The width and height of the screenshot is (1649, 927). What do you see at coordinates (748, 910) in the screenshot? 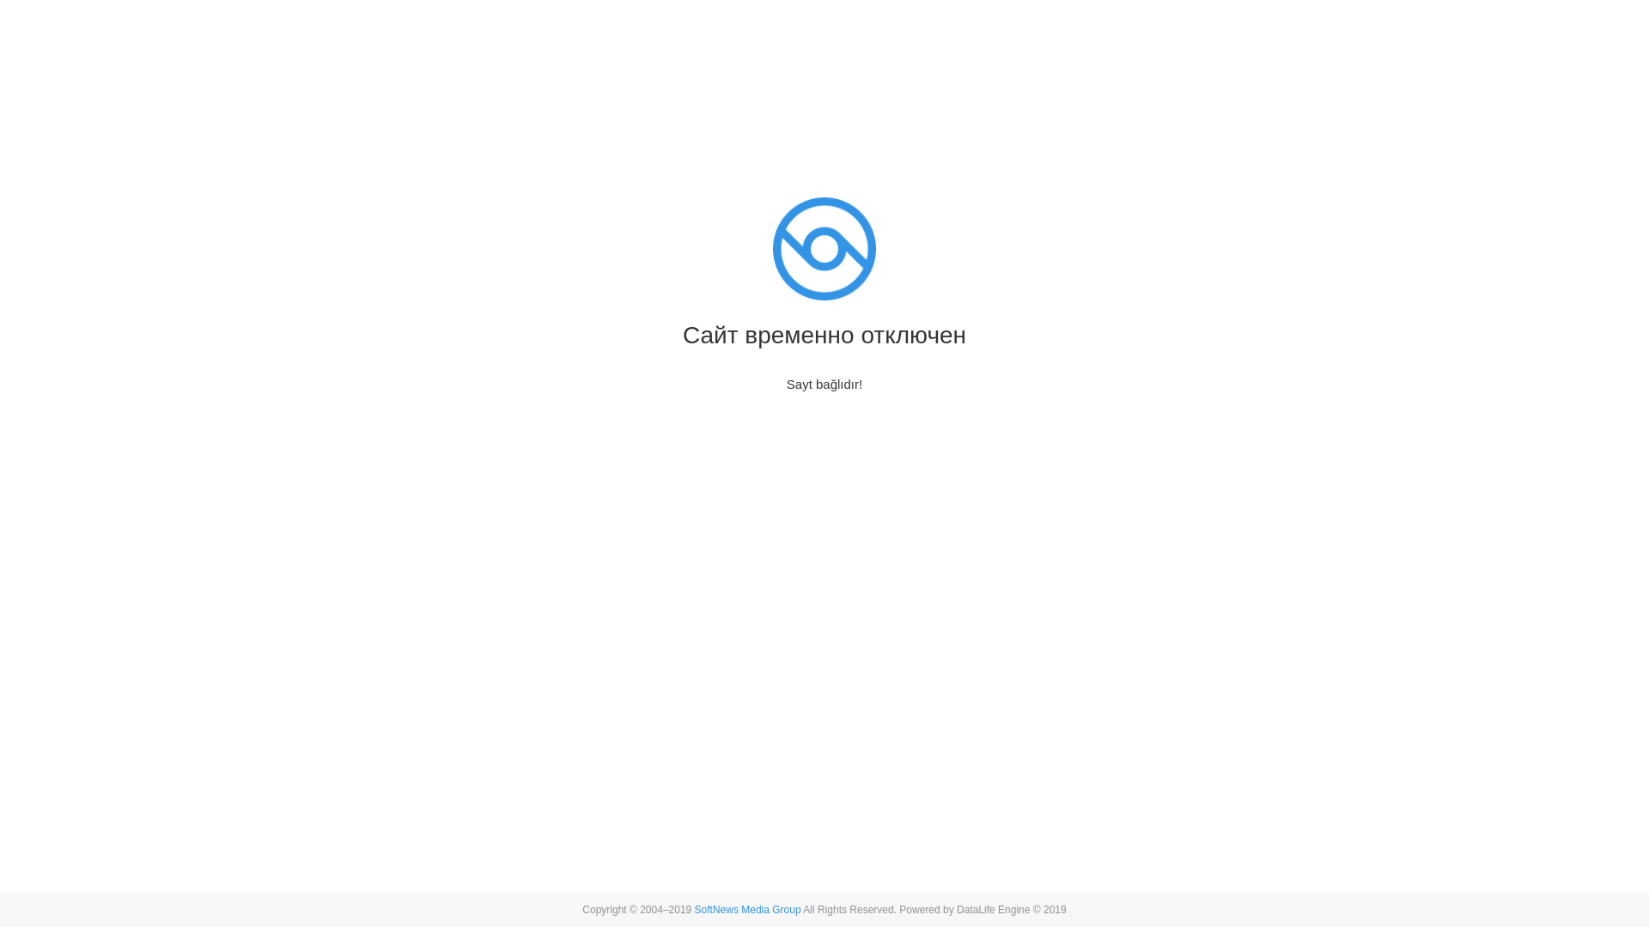
I see `SoftNews Media Group` at bounding box center [748, 910].